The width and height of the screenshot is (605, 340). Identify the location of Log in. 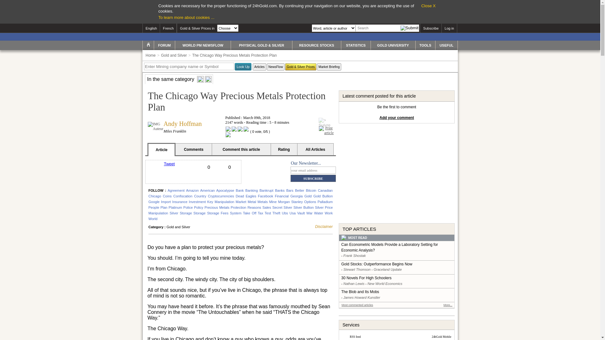
(449, 28).